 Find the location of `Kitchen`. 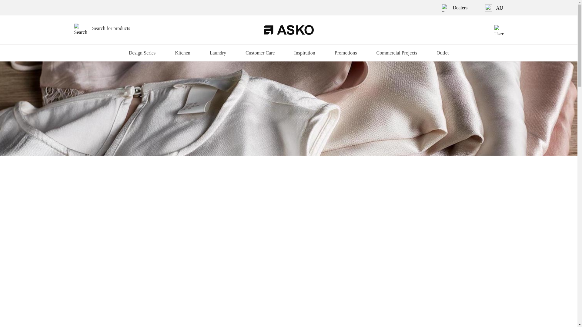

Kitchen is located at coordinates (182, 53).